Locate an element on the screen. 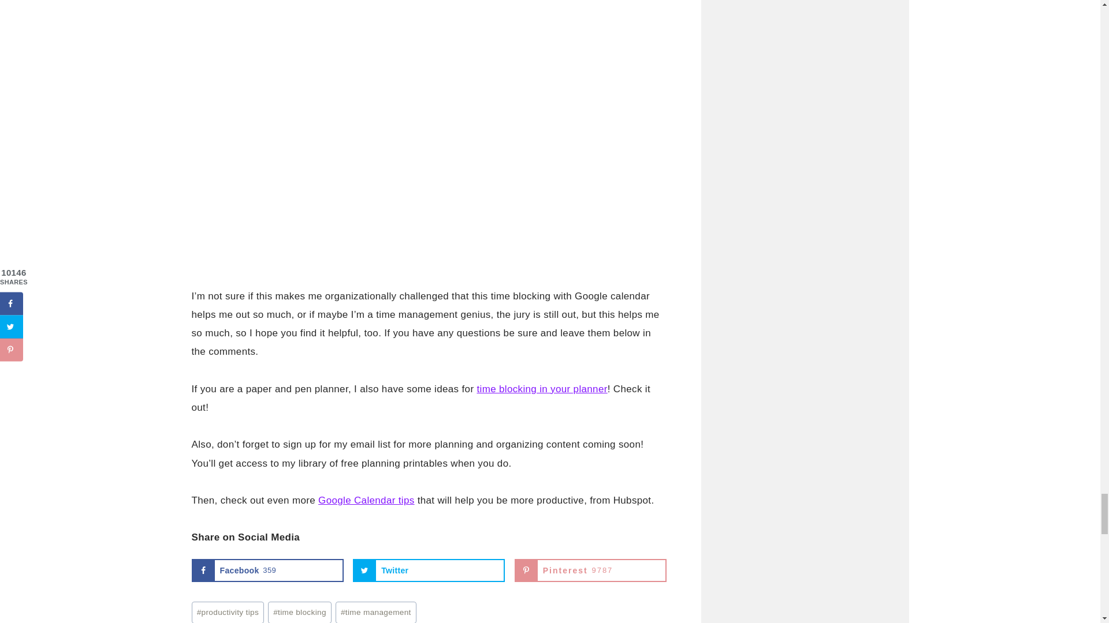 The width and height of the screenshot is (1109, 623). Twitter is located at coordinates (429, 570).